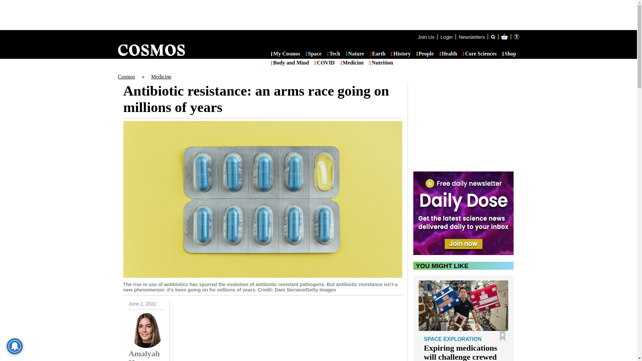  Describe the element at coordinates (334, 54) in the screenshot. I see `Tech` at that location.